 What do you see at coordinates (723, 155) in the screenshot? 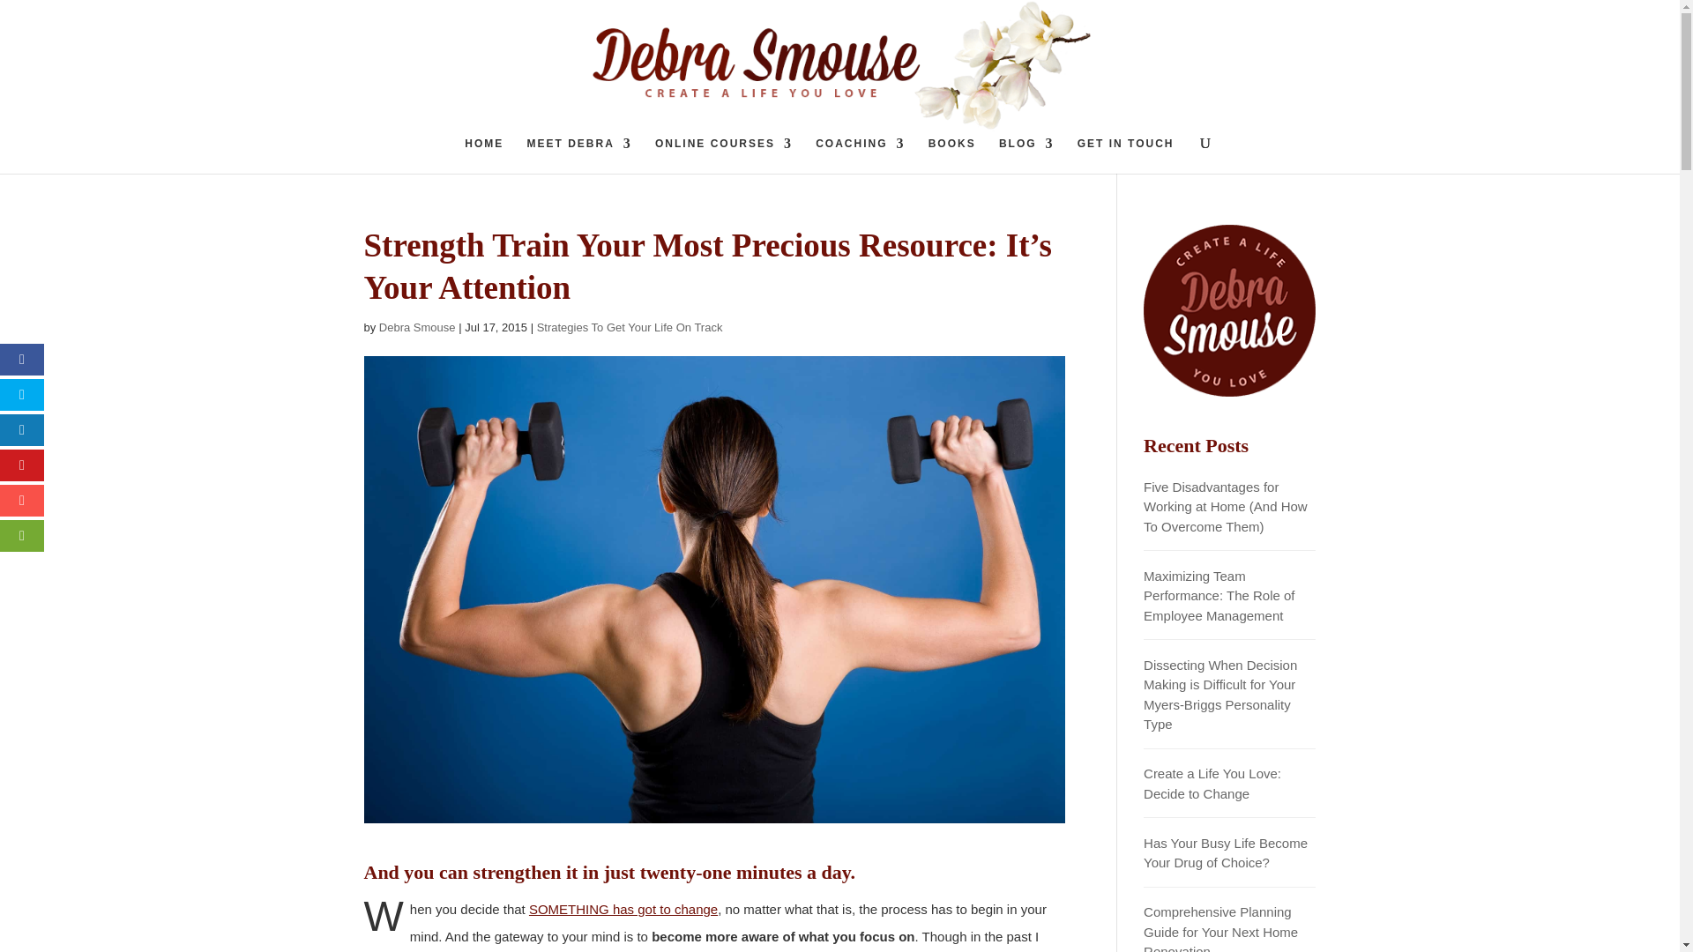
I see `ONLINE COURSES` at bounding box center [723, 155].